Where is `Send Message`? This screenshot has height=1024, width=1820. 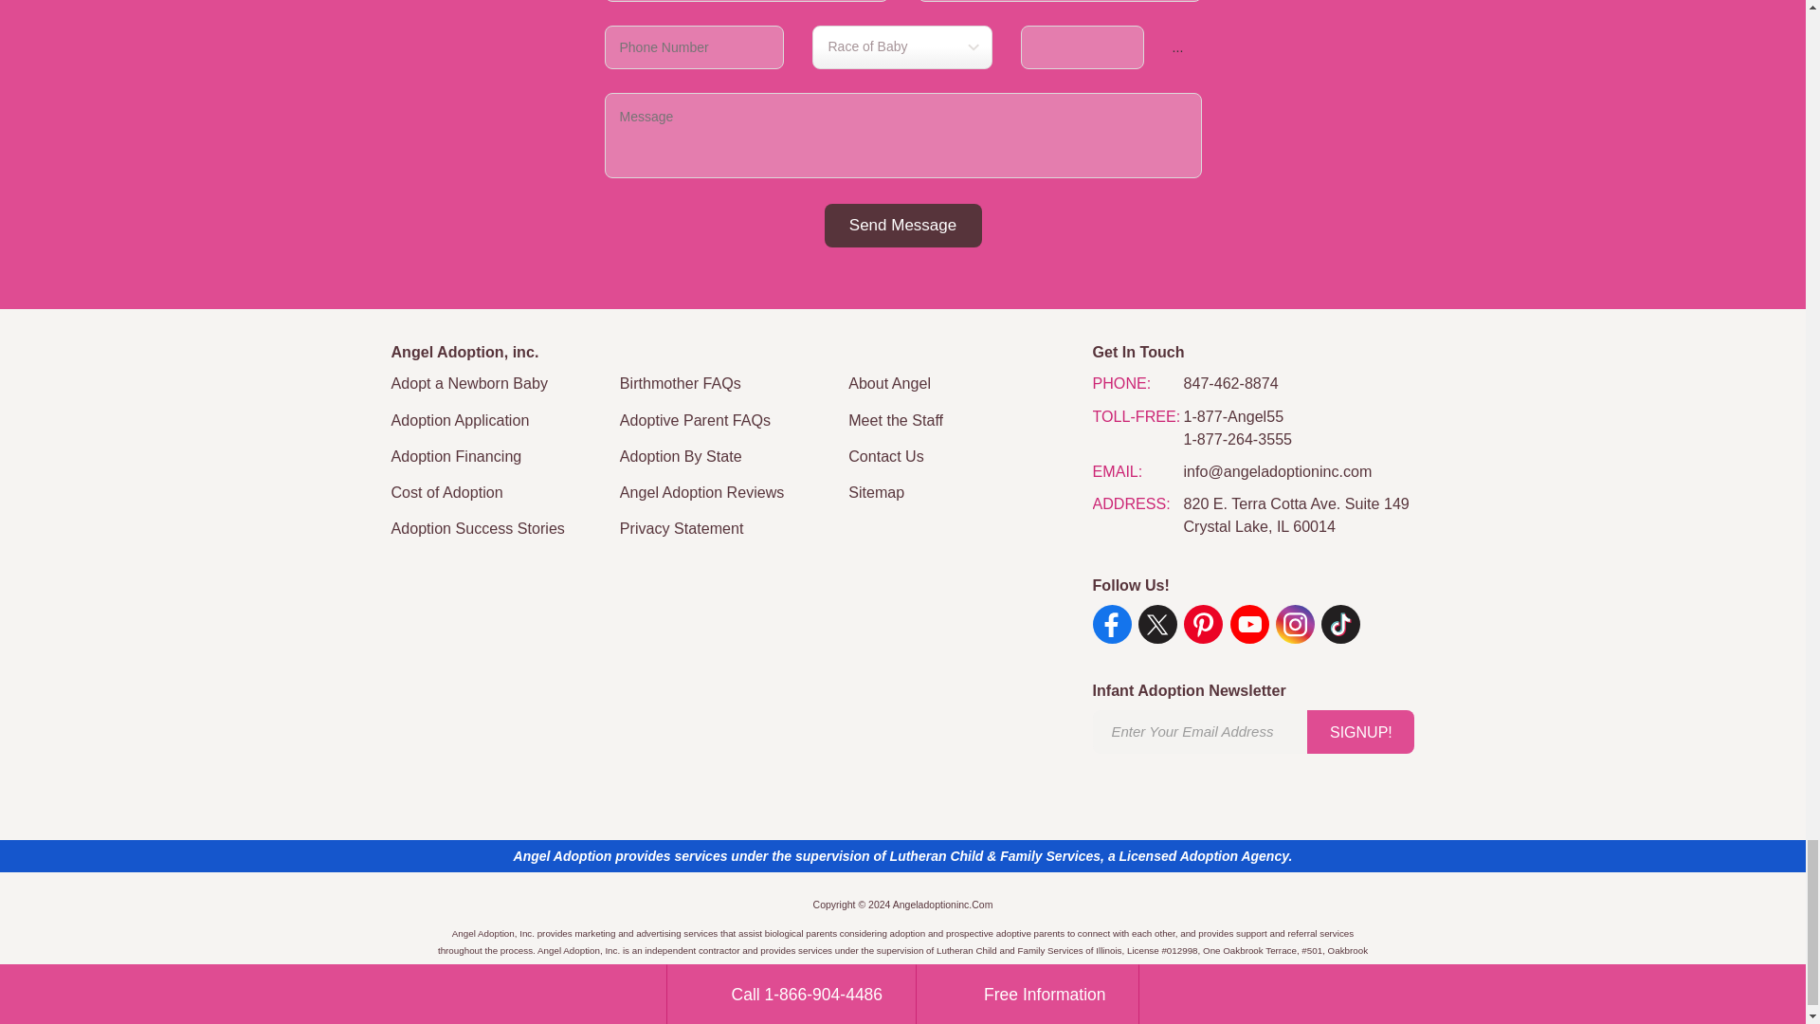 Send Message is located at coordinates (902, 226).